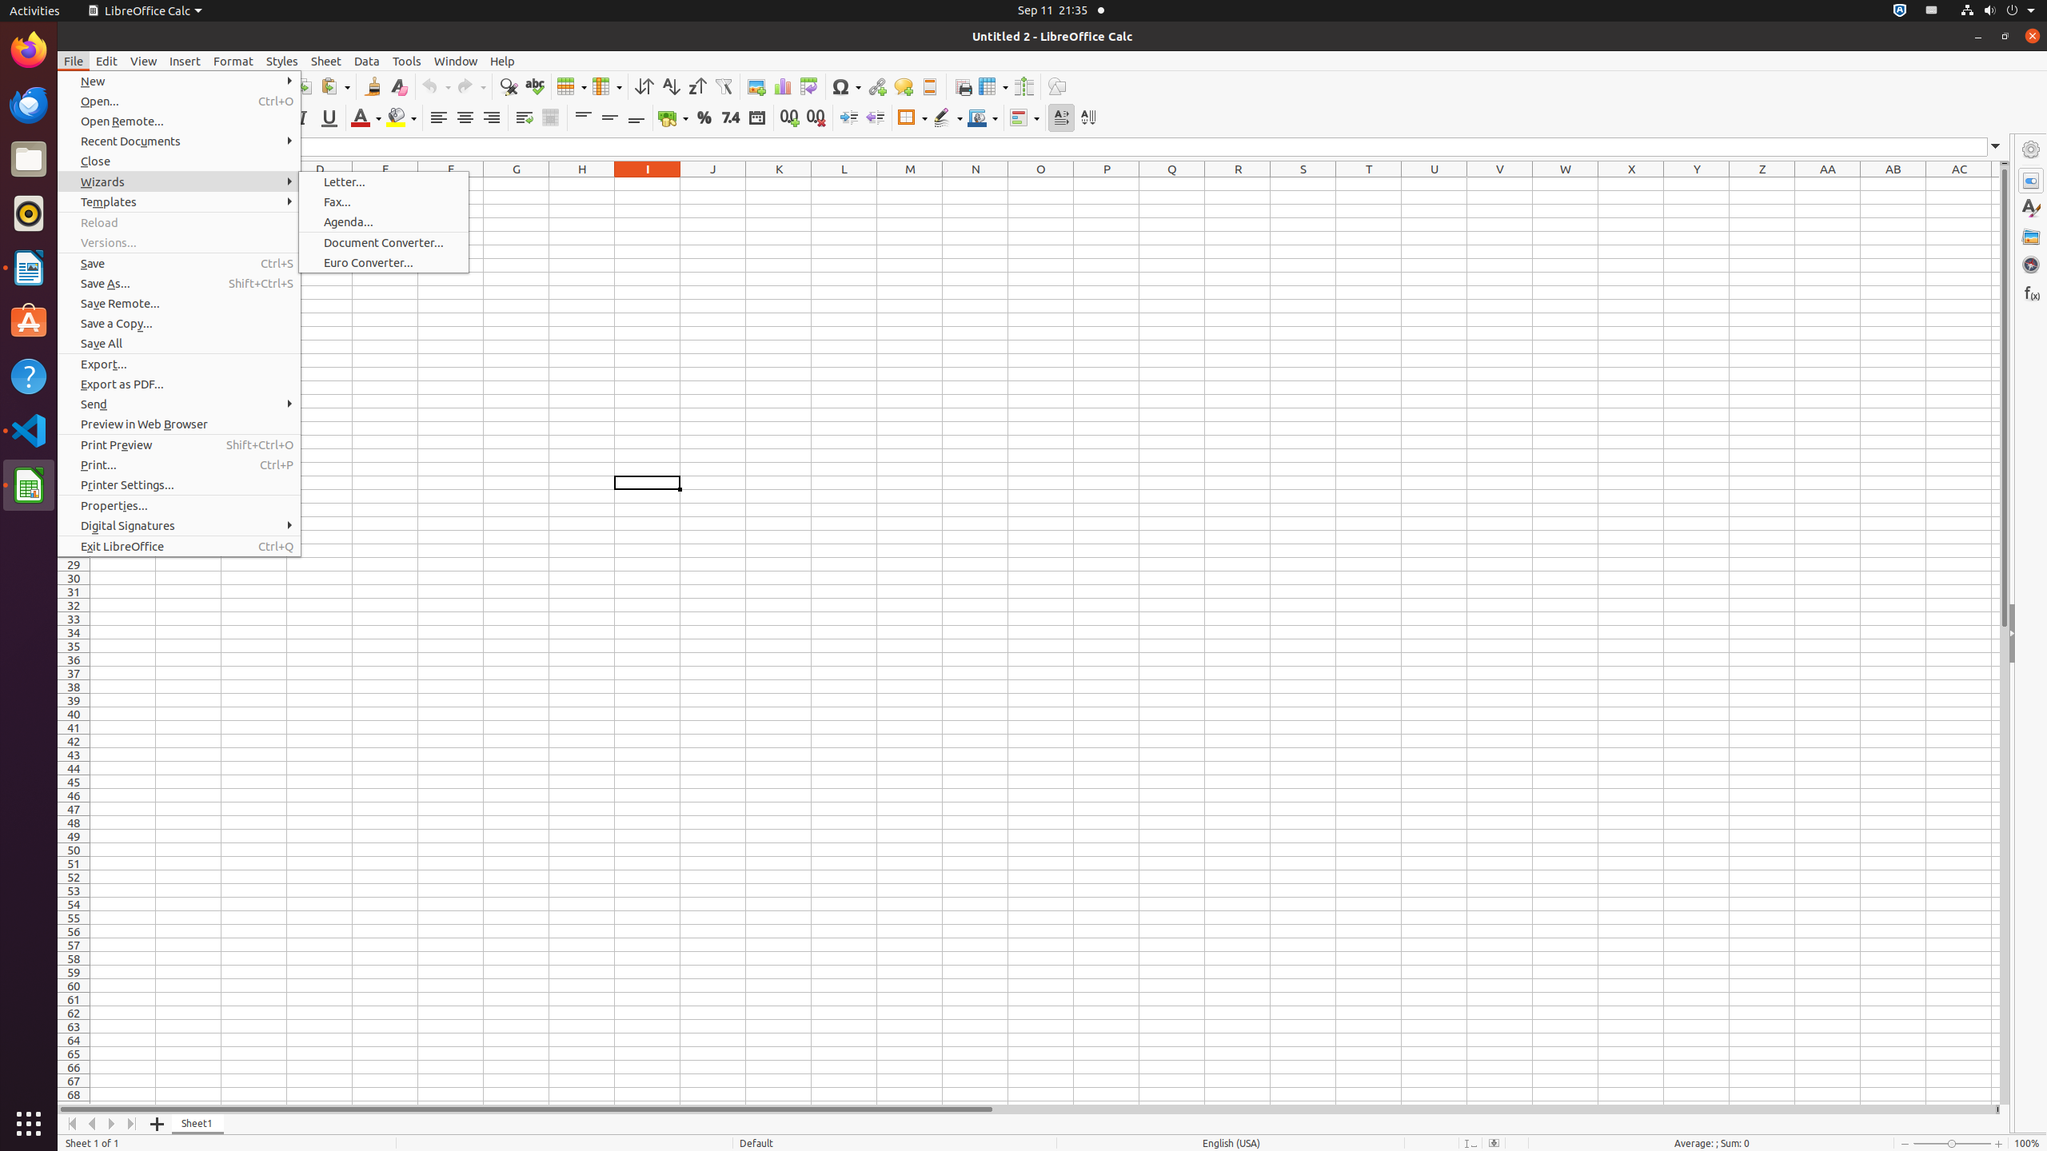 This screenshot has height=1151, width=2047. Describe the element at coordinates (509, 86) in the screenshot. I see `Find & Replace` at that location.